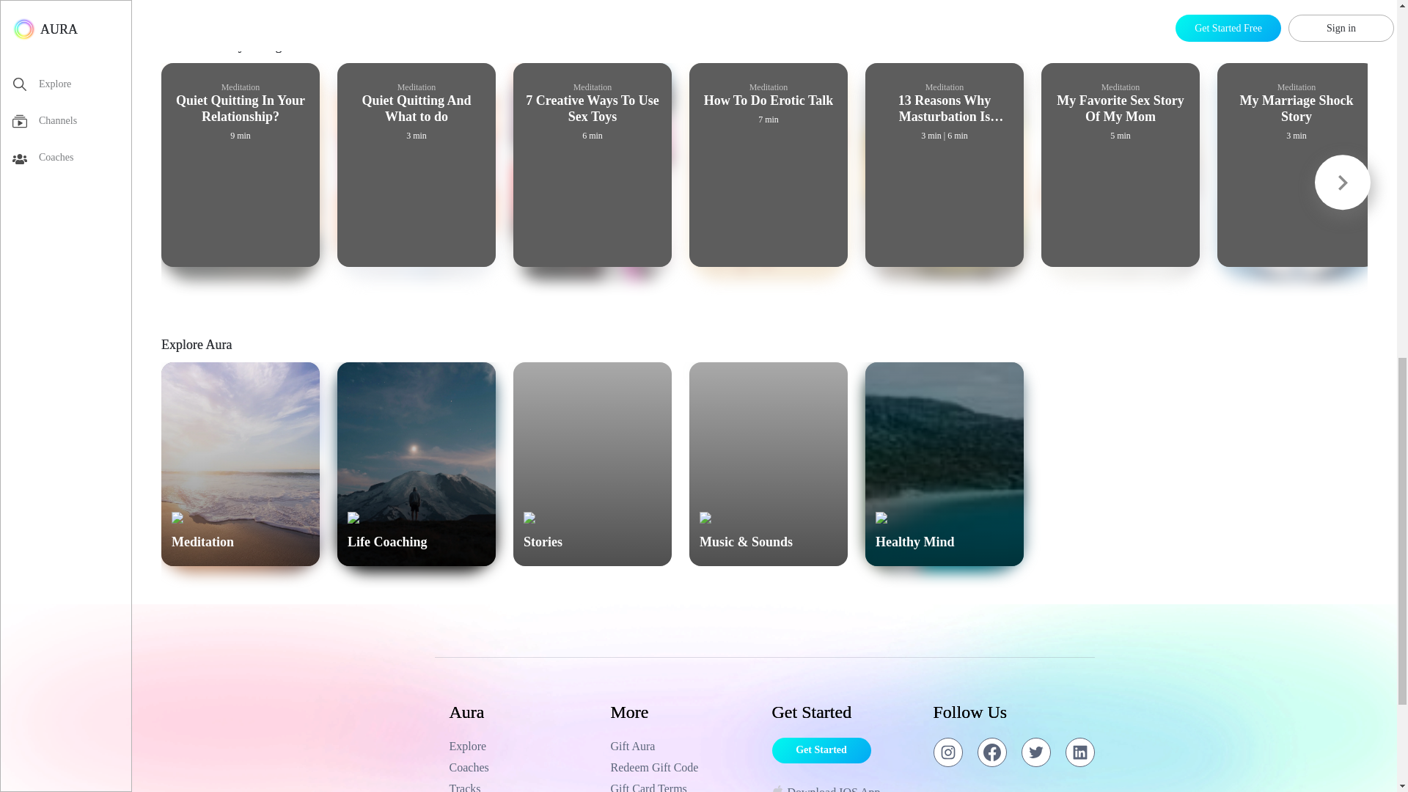 The width and height of the screenshot is (1408, 792). Describe the element at coordinates (522, 767) in the screenshot. I see `Coaches` at that location.